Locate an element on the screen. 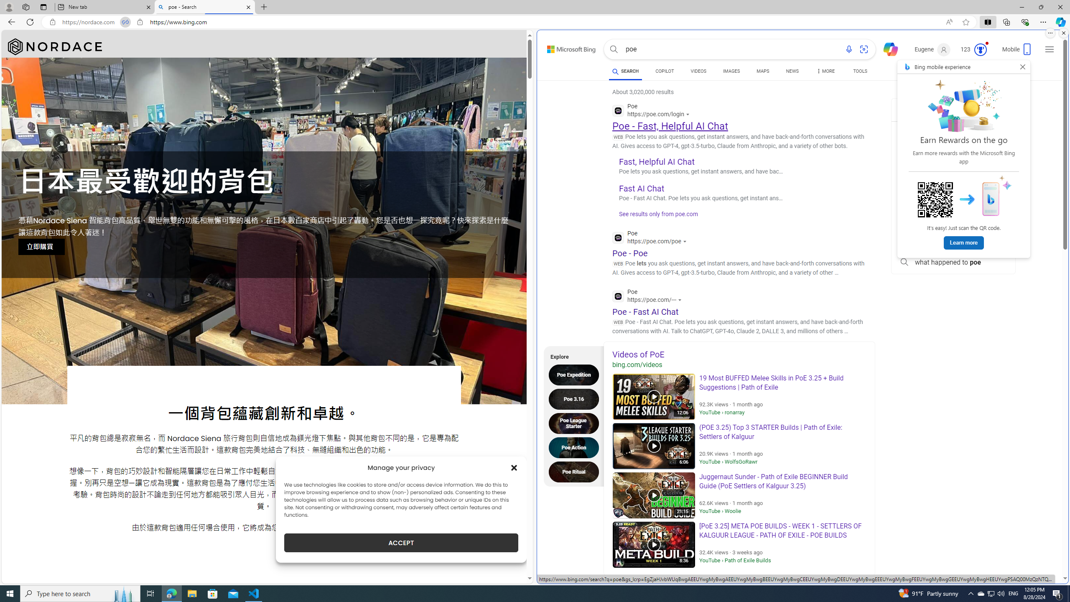  Actions for this site is located at coordinates (680, 300).